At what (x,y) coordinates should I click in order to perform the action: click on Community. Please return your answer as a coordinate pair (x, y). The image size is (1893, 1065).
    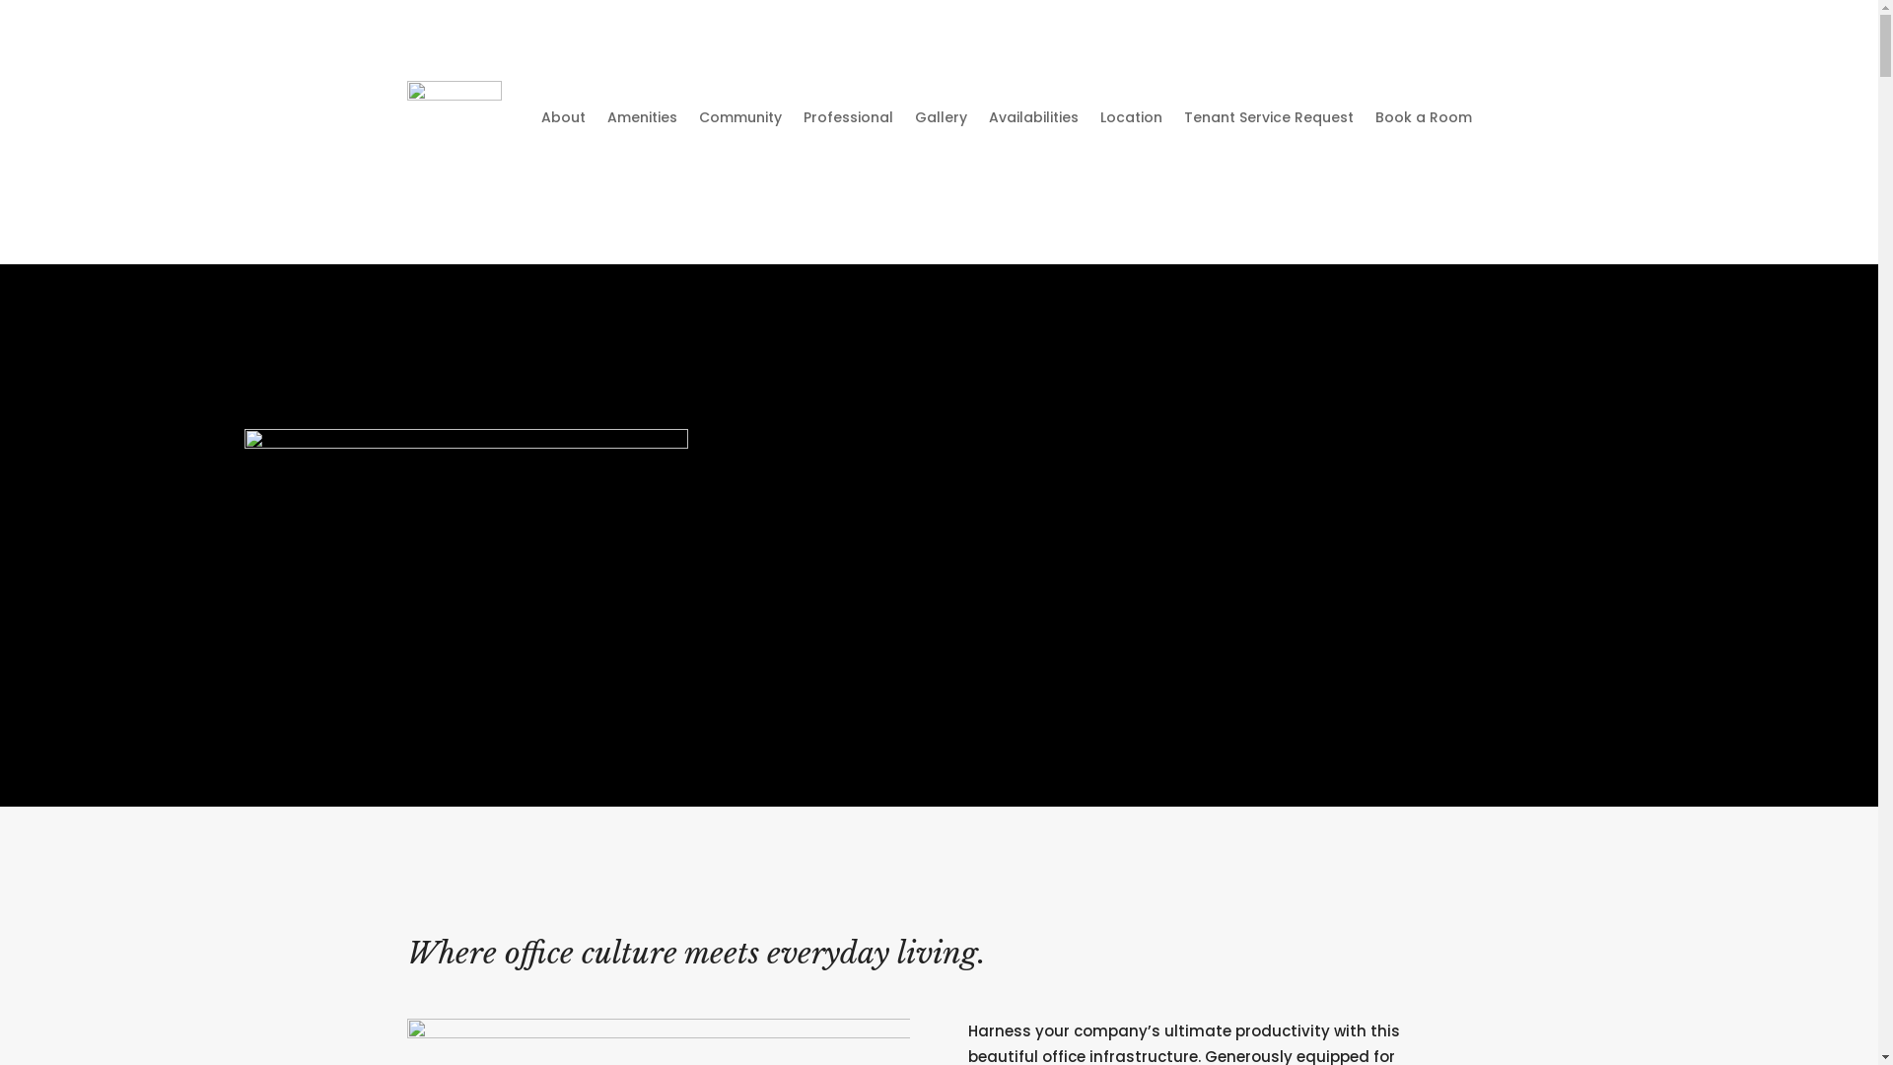
    Looking at the image, I should click on (739, 117).